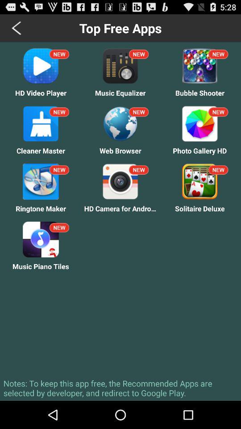  I want to click on back, so click(17, 28).